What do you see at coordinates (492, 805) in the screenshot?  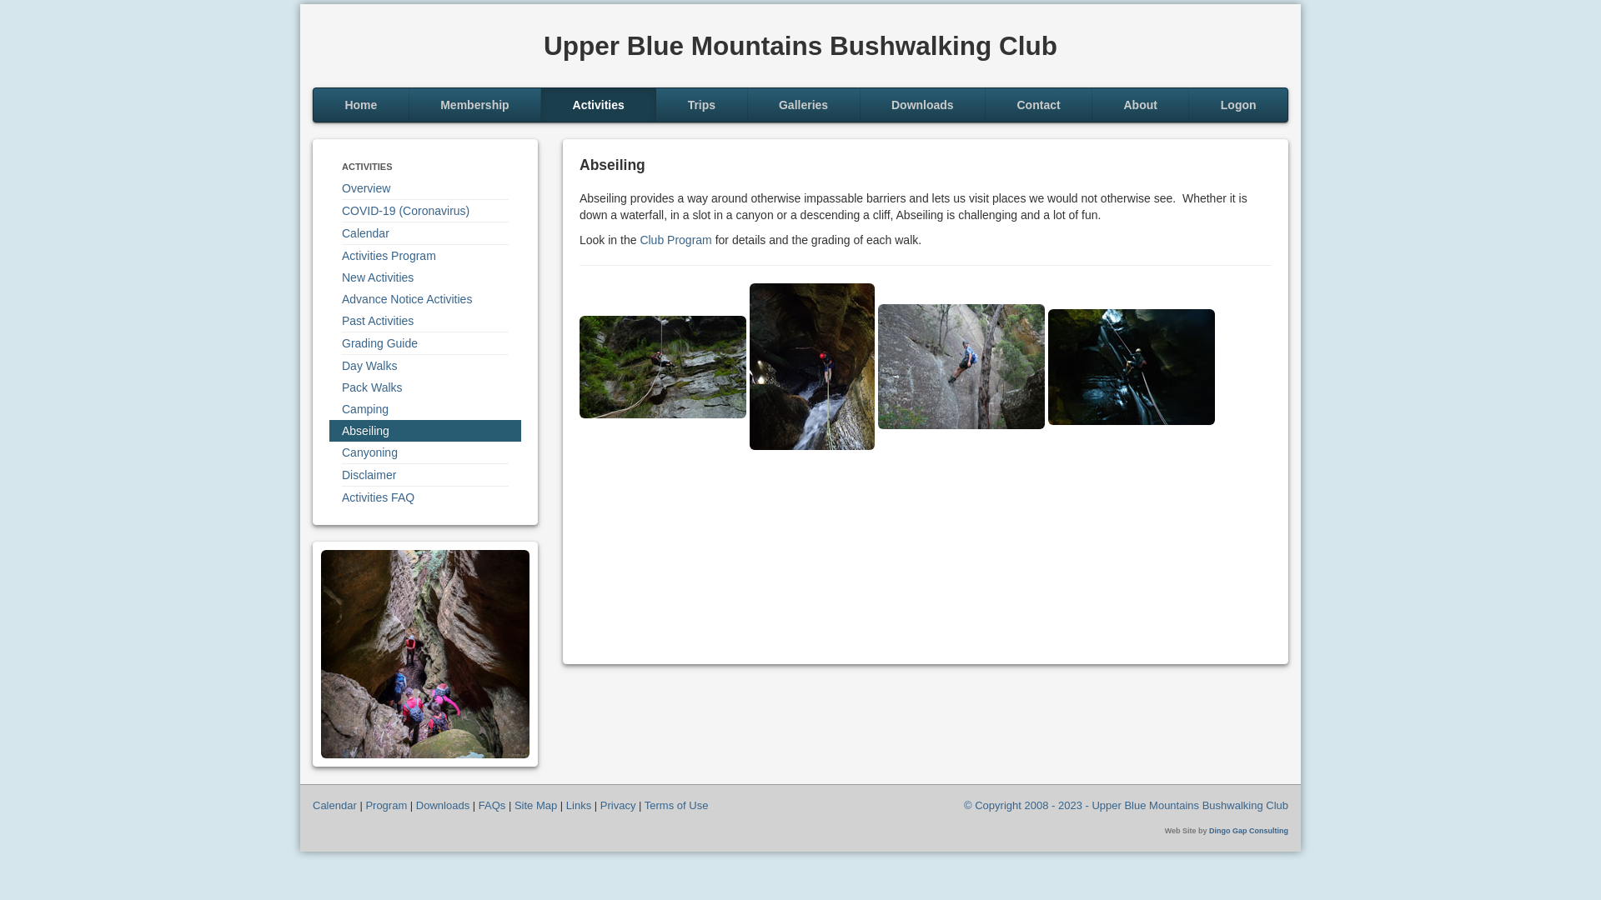 I see `FAQs` at bounding box center [492, 805].